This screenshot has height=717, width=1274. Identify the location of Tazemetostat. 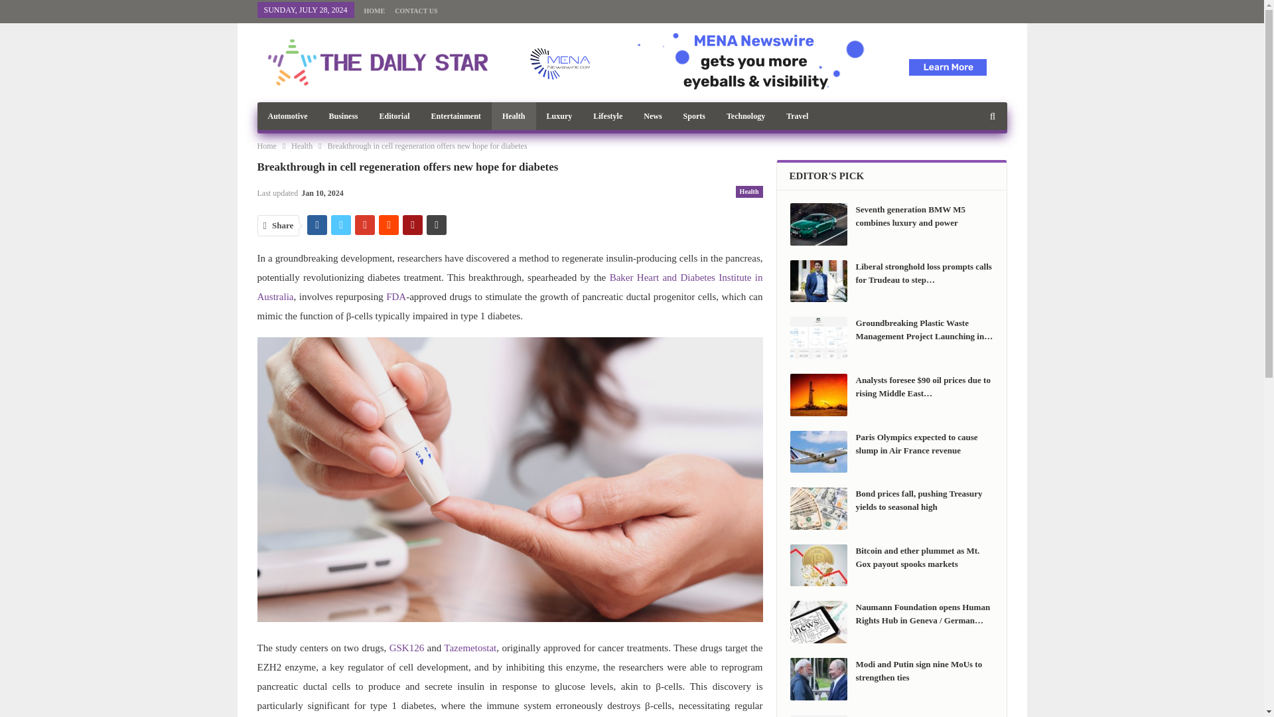
(470, 647).